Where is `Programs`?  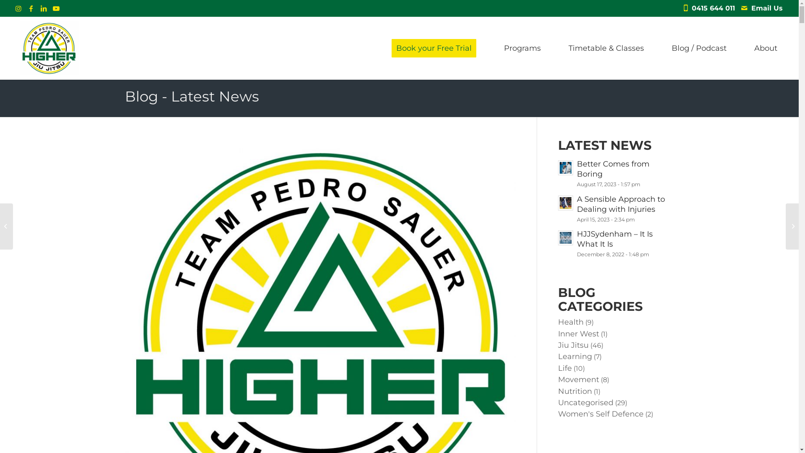
Programs is located at coordinates (522, 48).